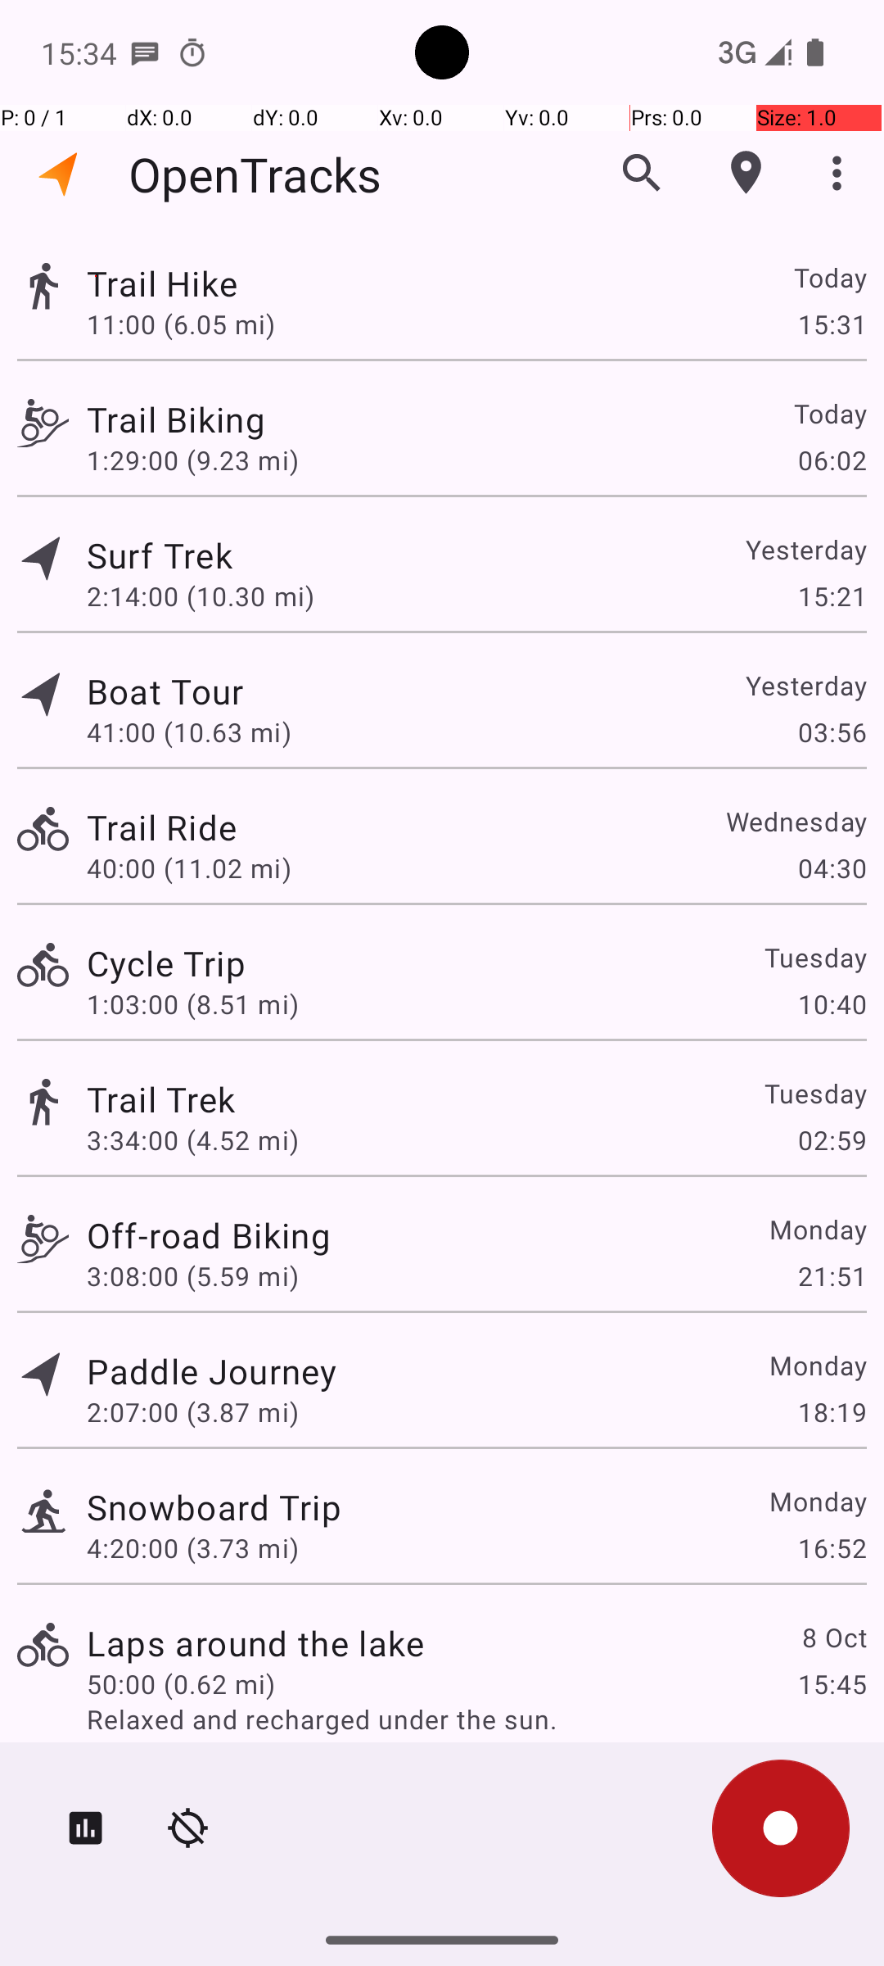 This screenshot has height=1966, width=884. Describe the element at coordinates (162, 283) in the screenshot. I see `Trail Hike` at that location.